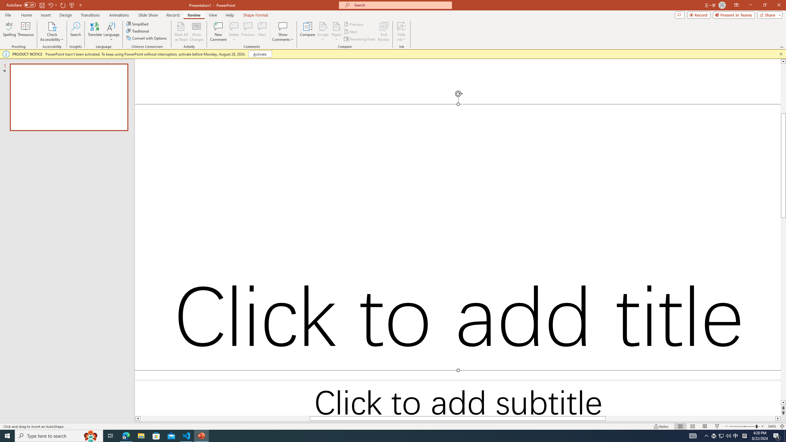 The image size is (786, 442). Describe the element at coordinates (138, 31) in the screenshot. I see `Traditional` at that location.